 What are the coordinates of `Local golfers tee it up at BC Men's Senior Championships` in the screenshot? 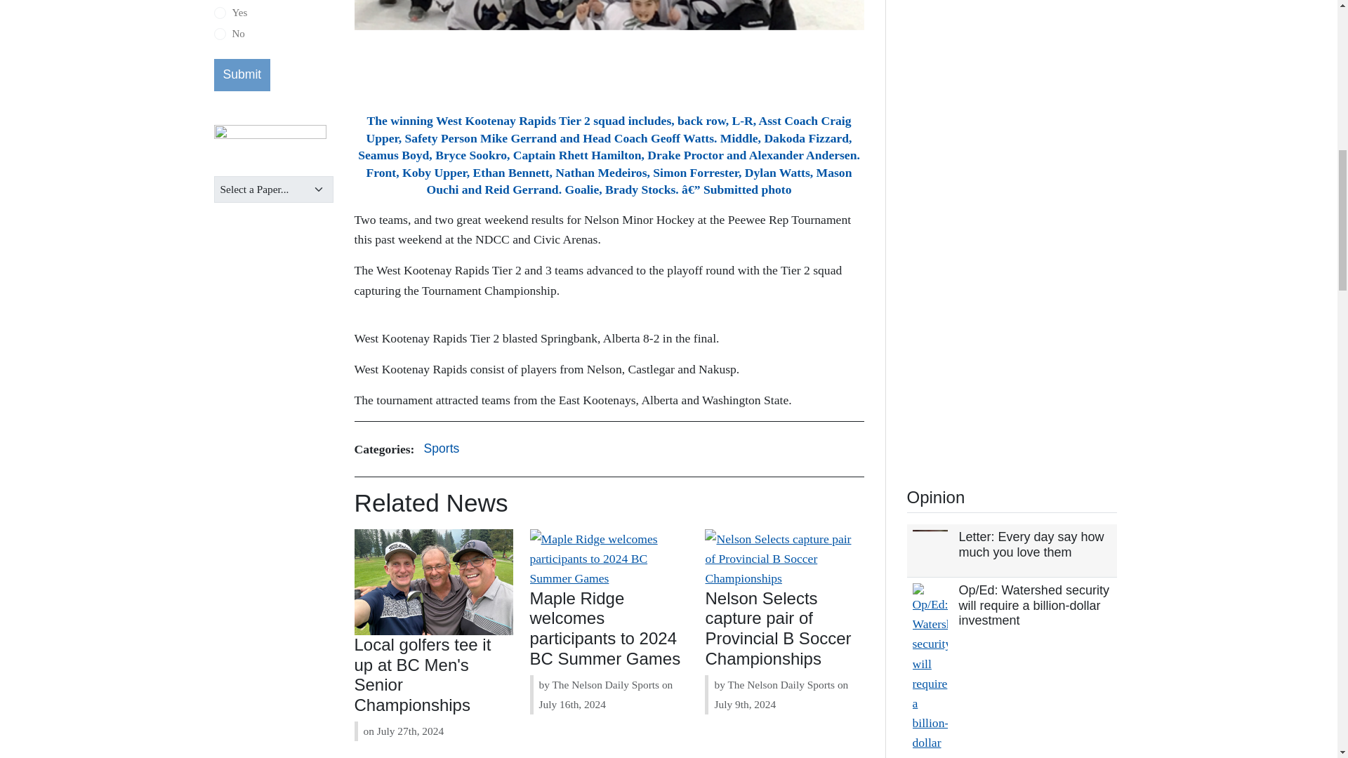 It's located at (423, 675).